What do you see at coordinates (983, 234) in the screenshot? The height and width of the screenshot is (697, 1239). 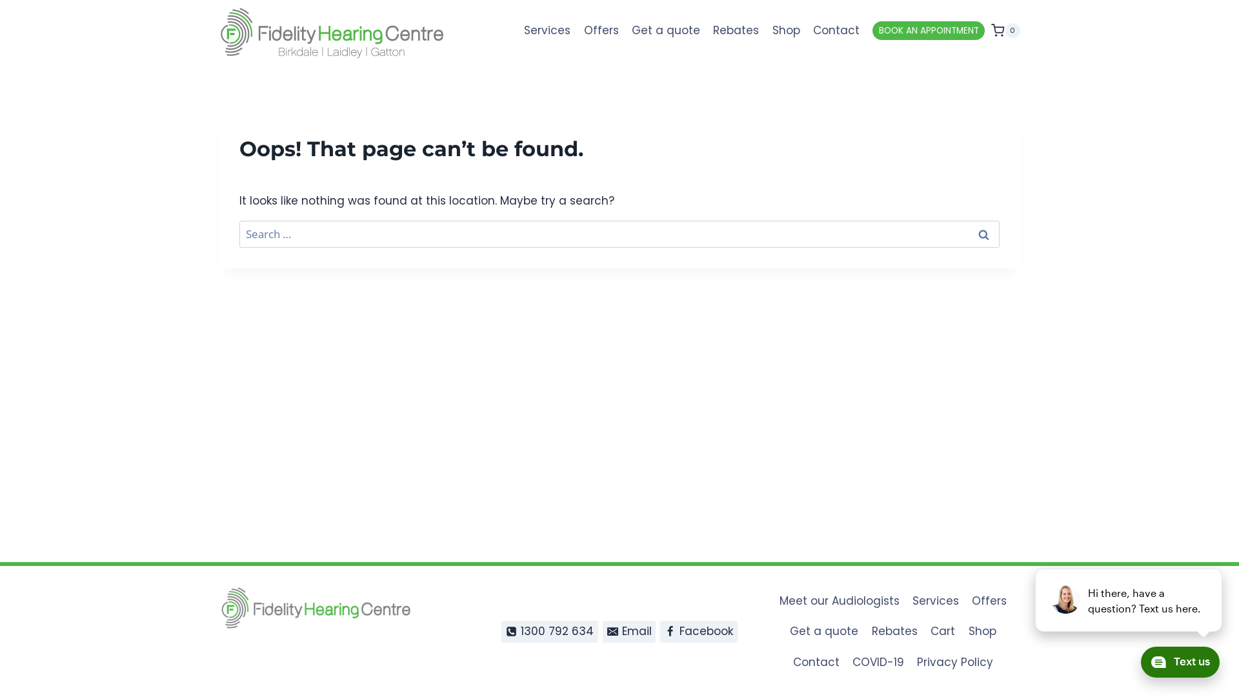 I see `Search` at bounding box center [983, 234].